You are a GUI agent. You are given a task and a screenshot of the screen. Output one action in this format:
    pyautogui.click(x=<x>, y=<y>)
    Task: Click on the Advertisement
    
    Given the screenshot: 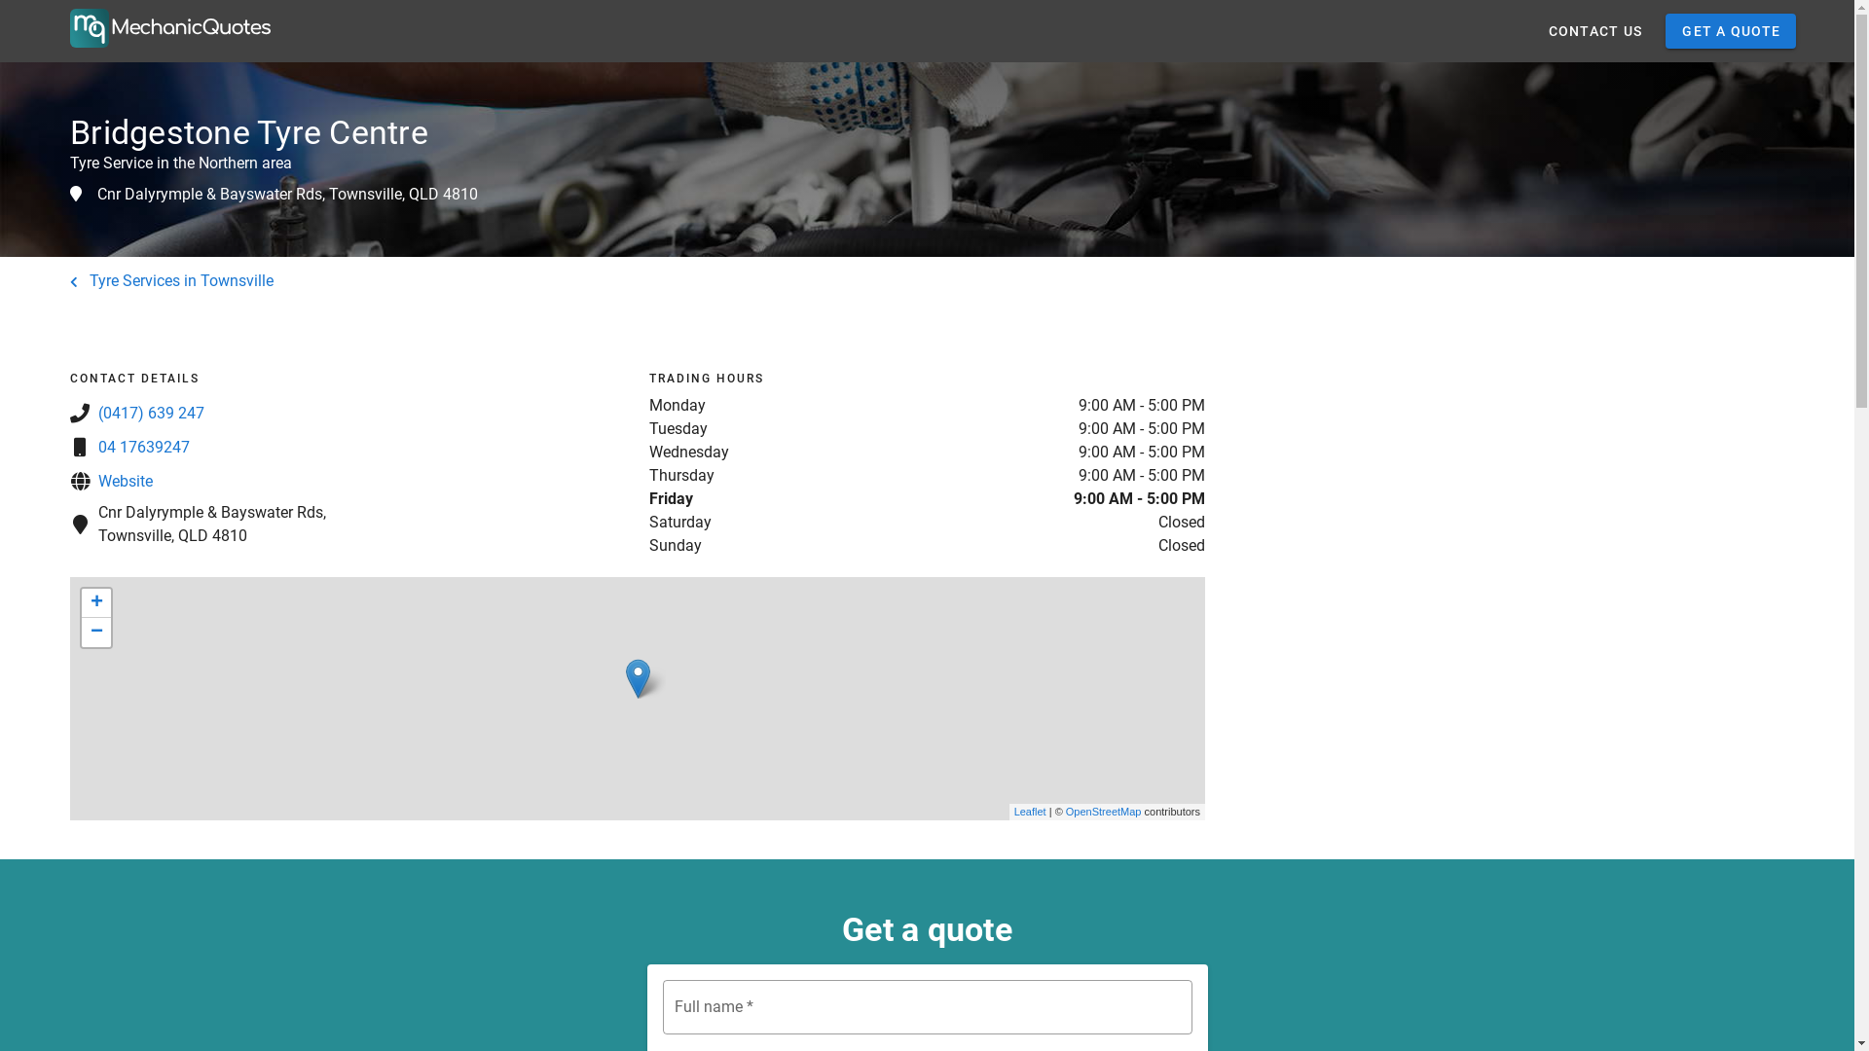 What is the action you would take?
    pyautogui.click(x=1507, y=480)
    